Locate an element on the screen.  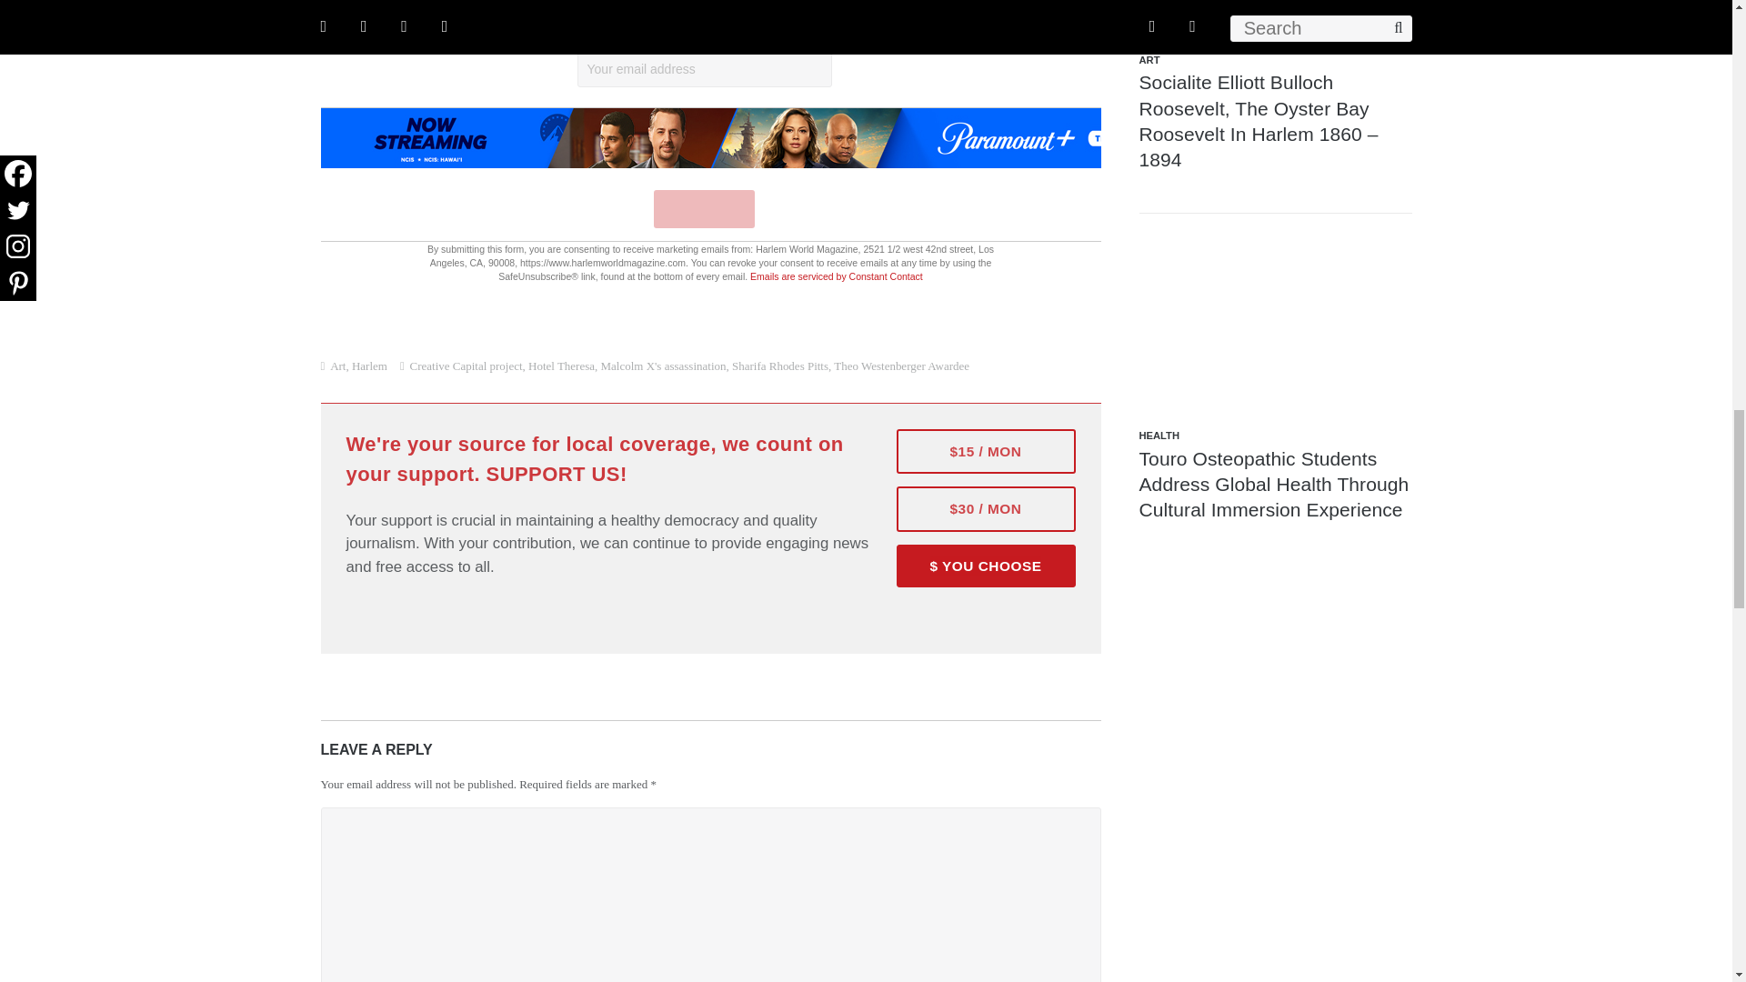
Creative Capital project is located at coordinates (466, 366).